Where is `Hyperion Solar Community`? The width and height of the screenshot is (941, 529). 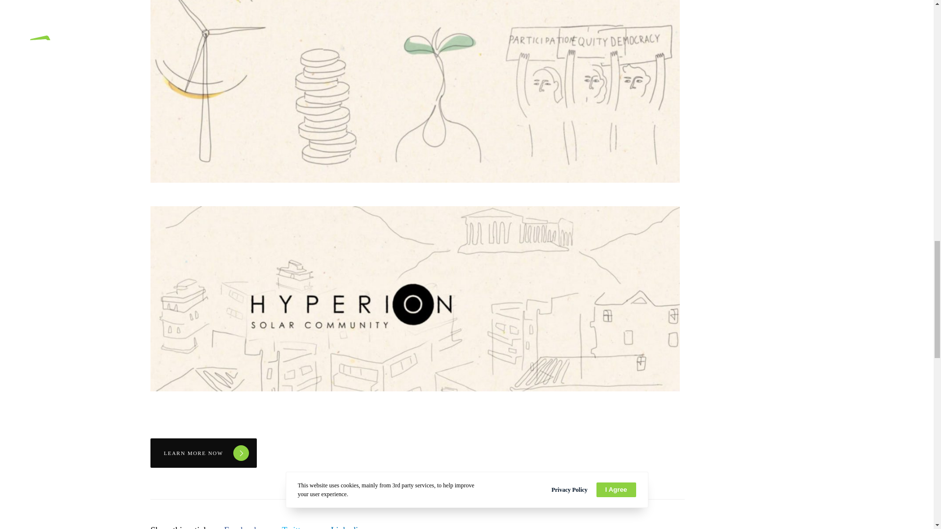 Hyperion Solar Community is located at coordinates (347, 527).